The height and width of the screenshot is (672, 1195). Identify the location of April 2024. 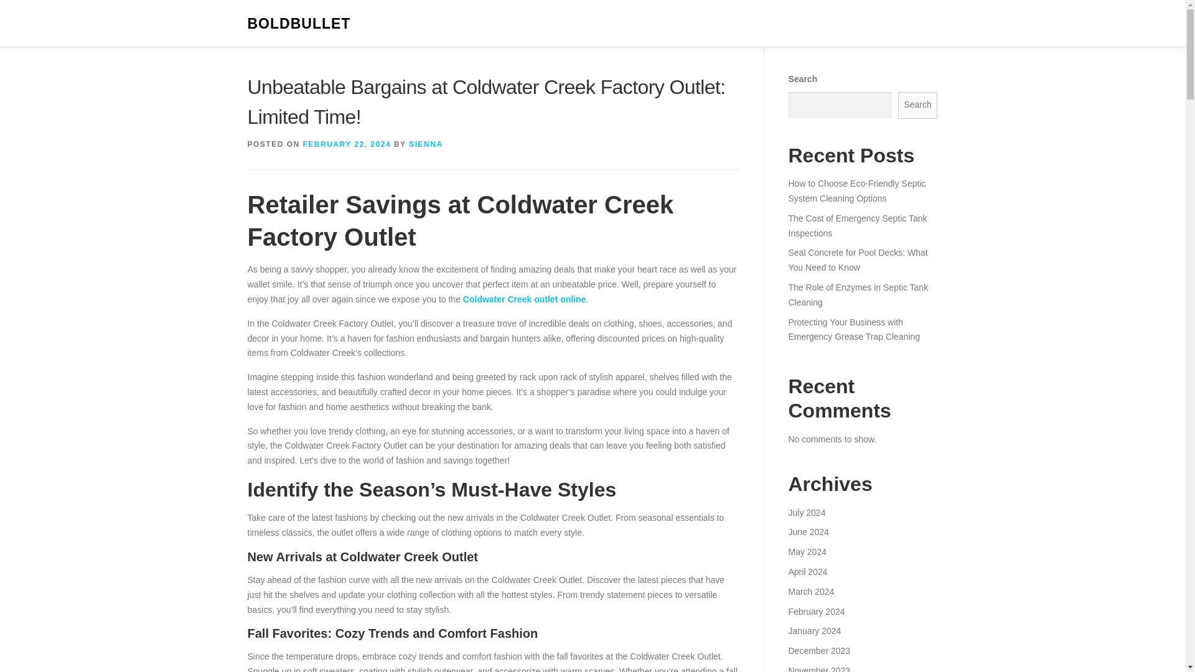
(807, 571).